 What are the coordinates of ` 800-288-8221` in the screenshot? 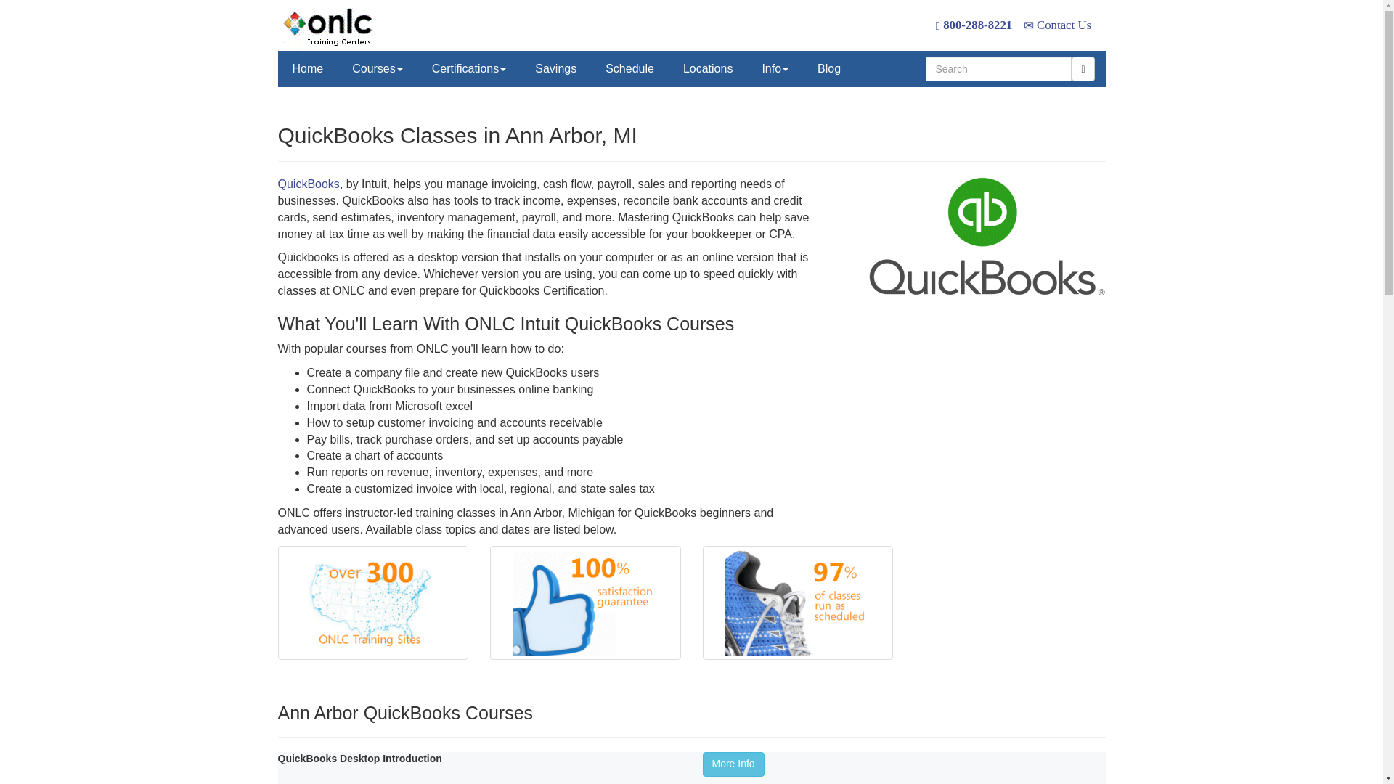 It's located at (973, 25).